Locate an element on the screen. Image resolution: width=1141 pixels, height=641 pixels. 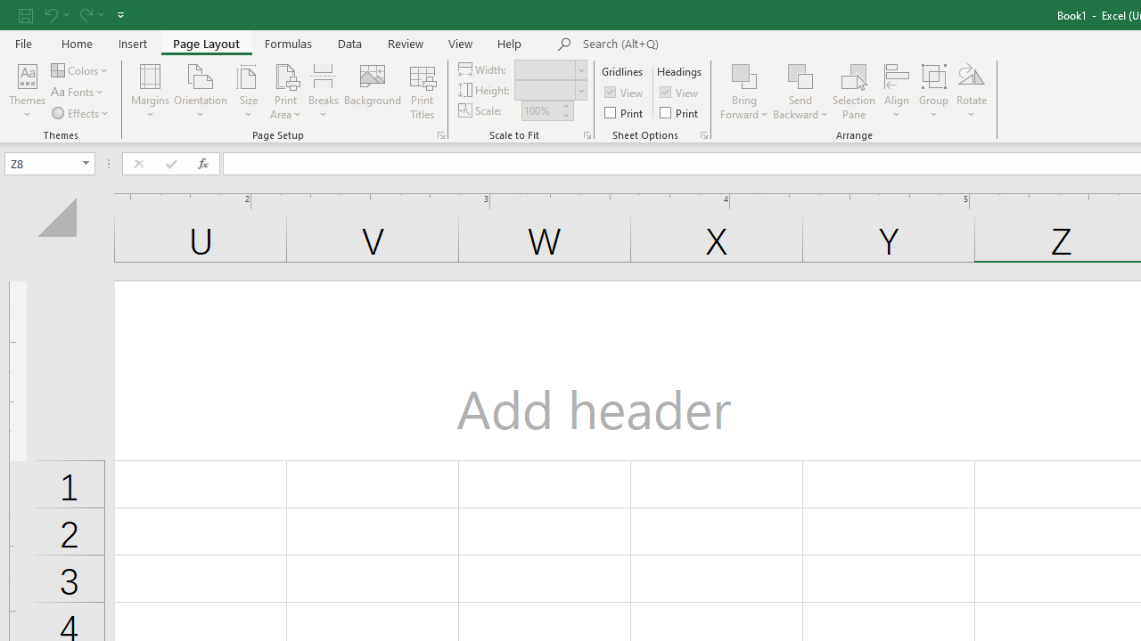
Colors is located at coordinates (80, 69).